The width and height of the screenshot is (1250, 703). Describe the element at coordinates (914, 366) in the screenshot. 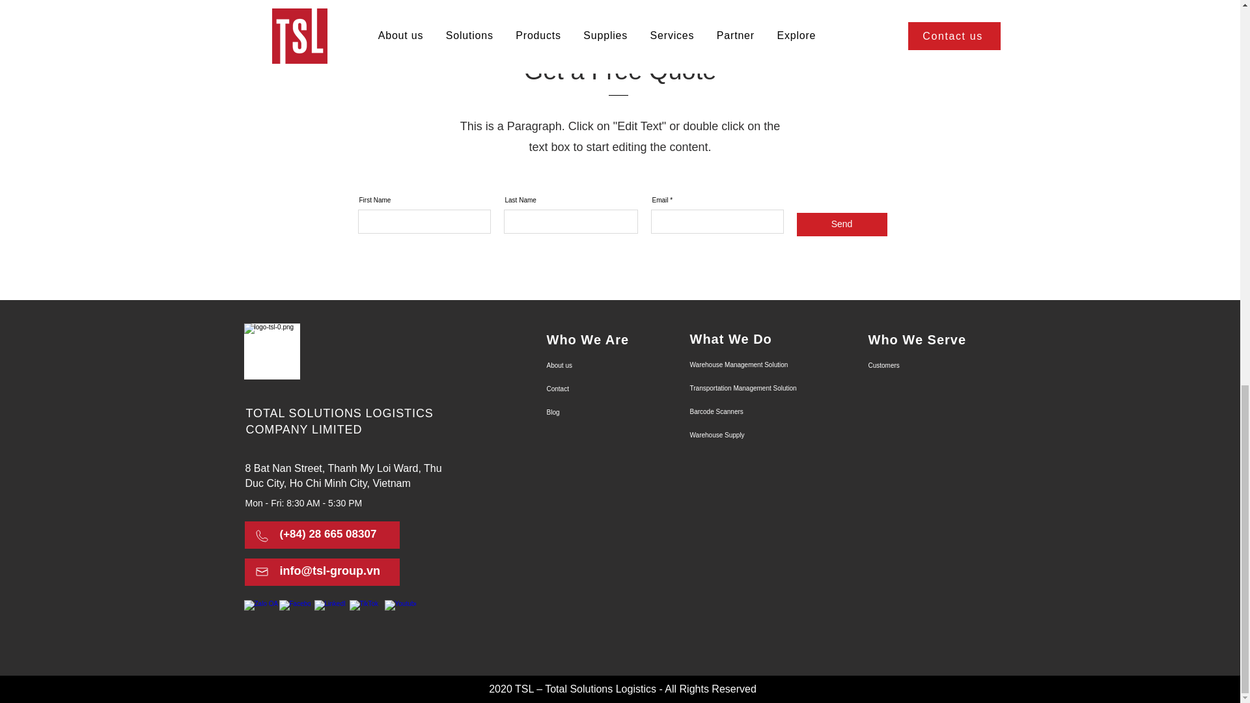

I see `Customers` at that location.